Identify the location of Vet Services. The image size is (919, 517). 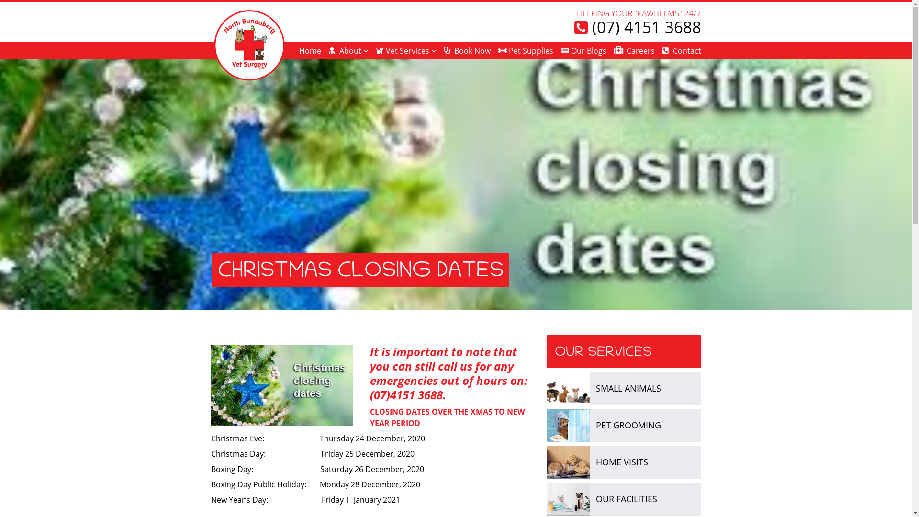
(406, 51).